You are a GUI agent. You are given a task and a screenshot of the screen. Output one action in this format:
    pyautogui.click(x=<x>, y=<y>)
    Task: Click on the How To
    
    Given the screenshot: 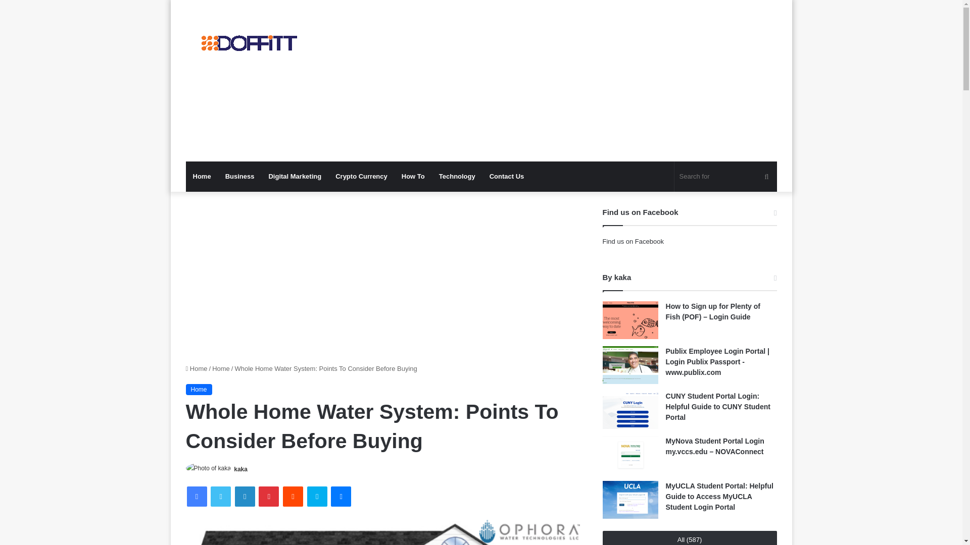 What is the action you would take?
    pyautogui.click(x=413, y=177)
    